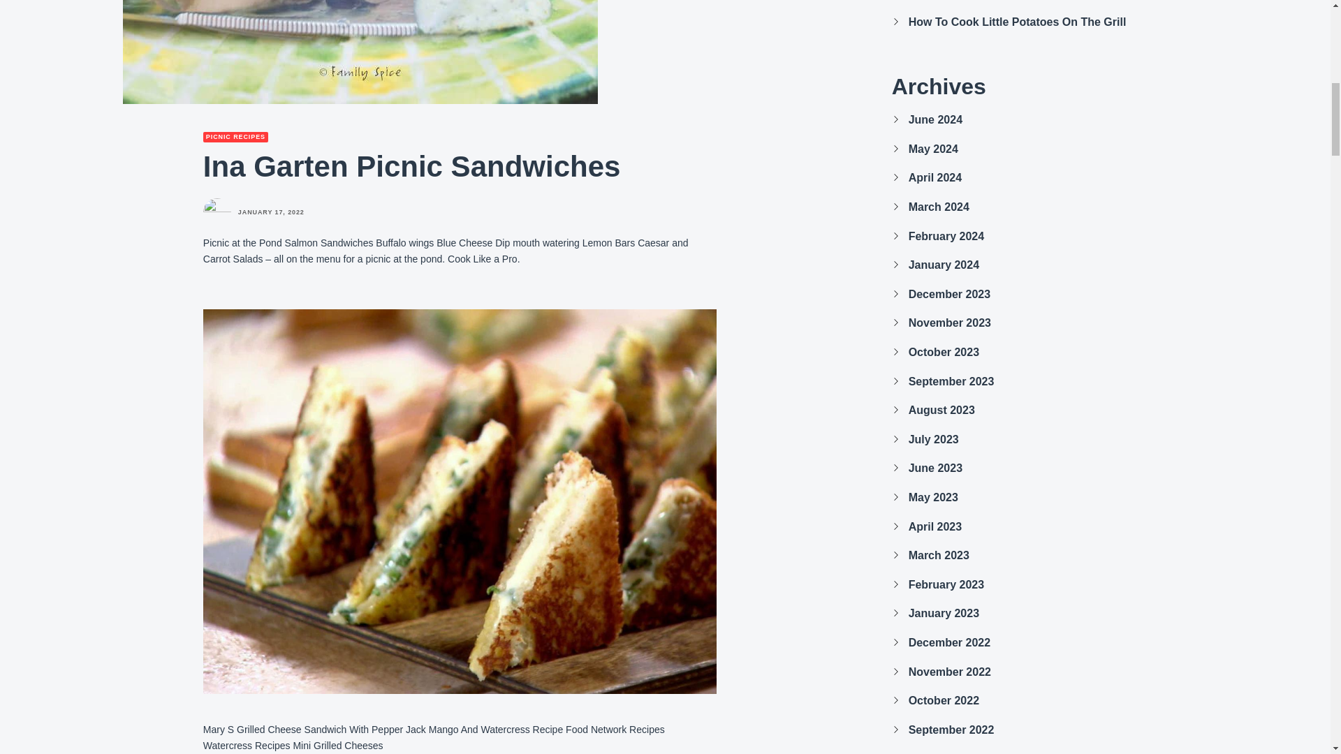 This screenshot has width=1341, height=754. Describe the element at coordinates (271, 212) in the screenshot. I see `JANUARY 17, 2022` at that location.